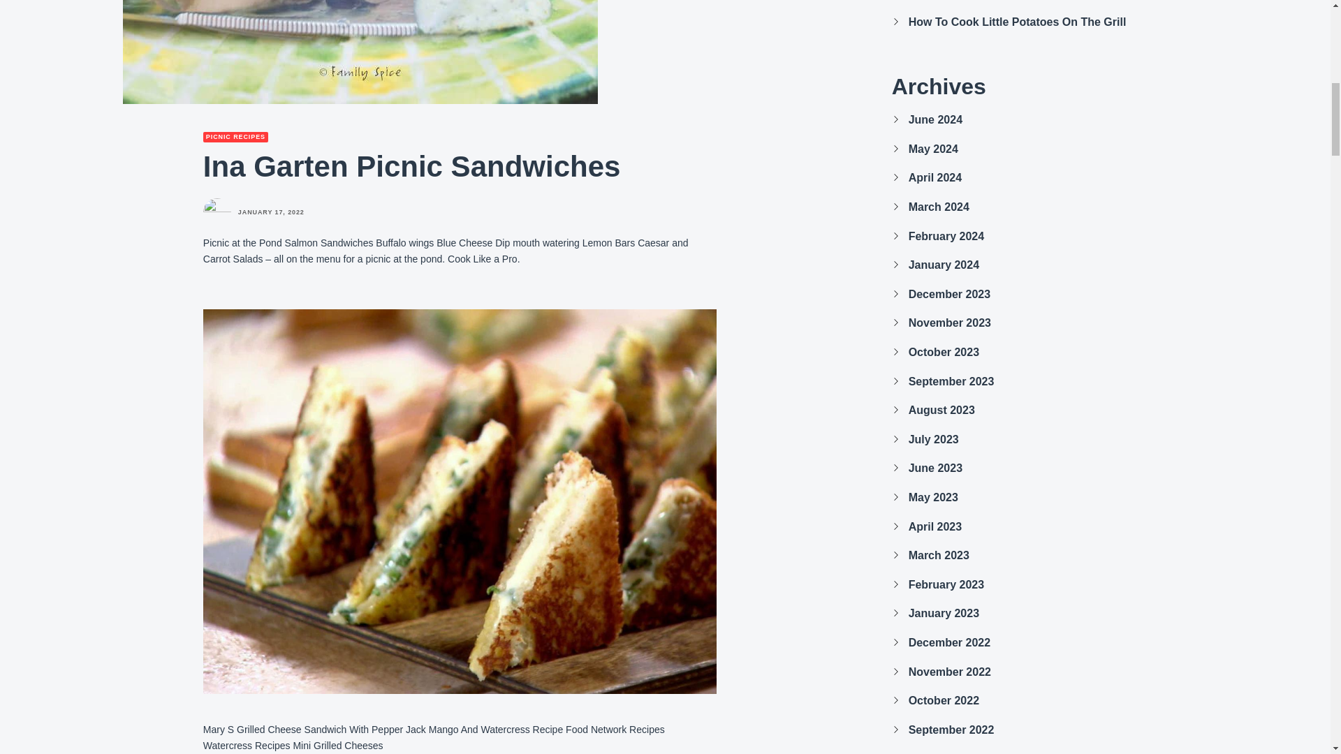 This screenshot has width=1341, height=754. Describe the element at coordinates (271, 212) in the screenshot. I see `JANUARY 17, 2022` at that location.